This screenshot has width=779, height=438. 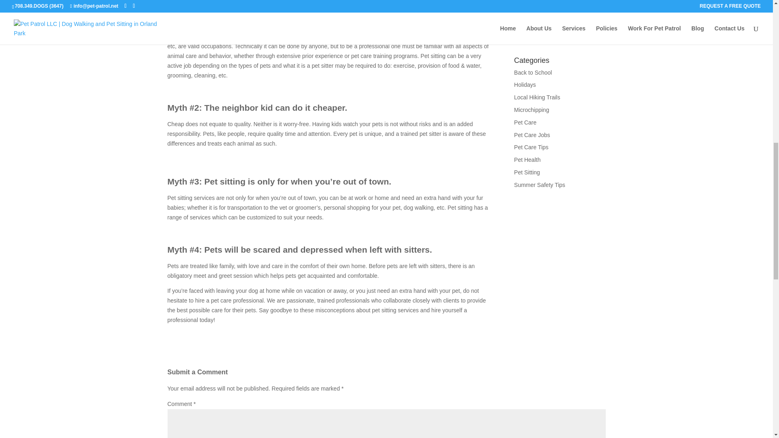 I want to click on Holidays, so click(x=525, y=84).